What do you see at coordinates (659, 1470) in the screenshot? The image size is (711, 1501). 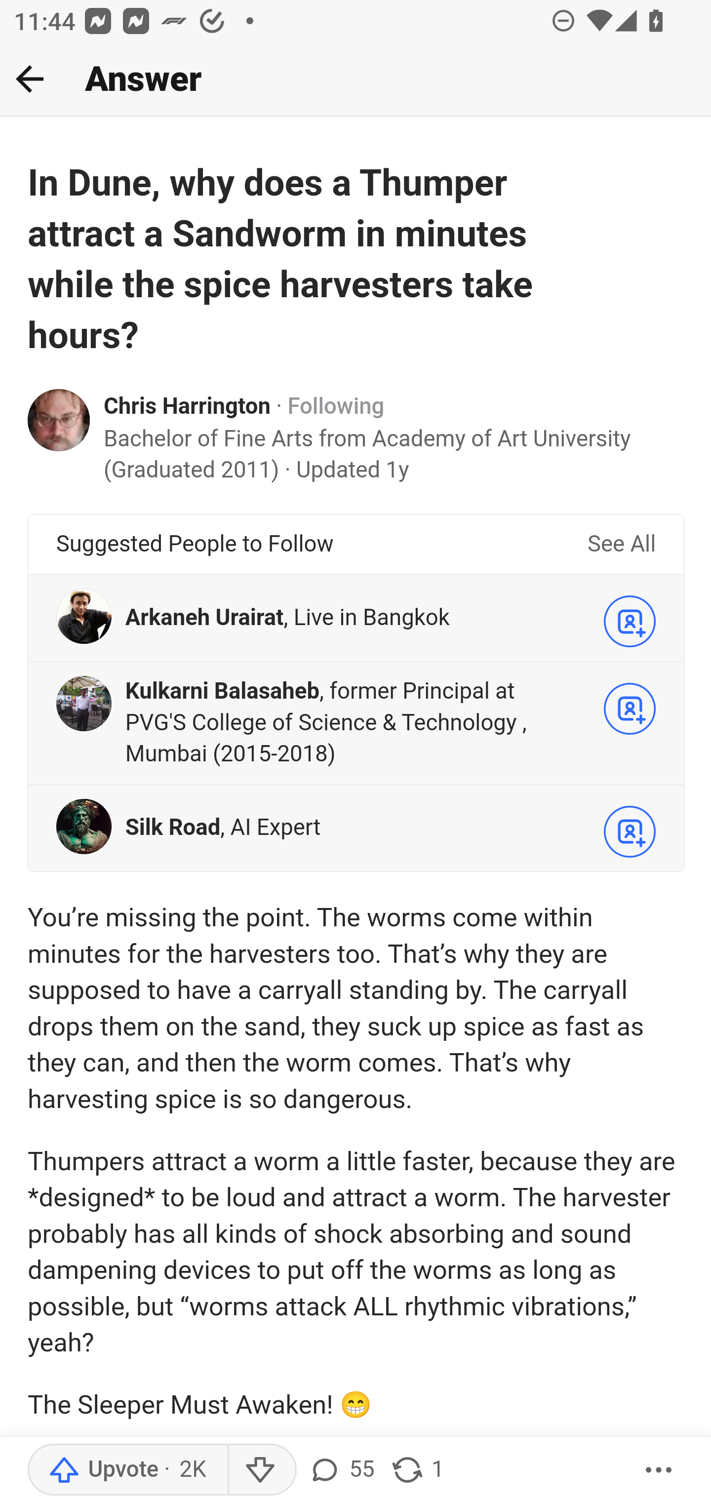 I see `More` at bounding box center [659, 1470].